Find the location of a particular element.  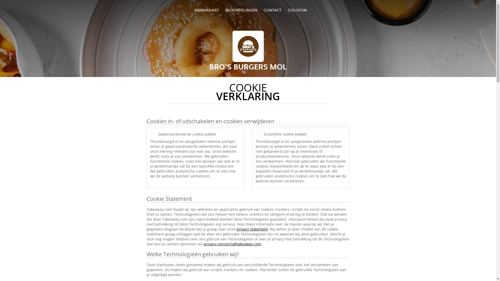

privacy statement is located at coordinates (252, 229).